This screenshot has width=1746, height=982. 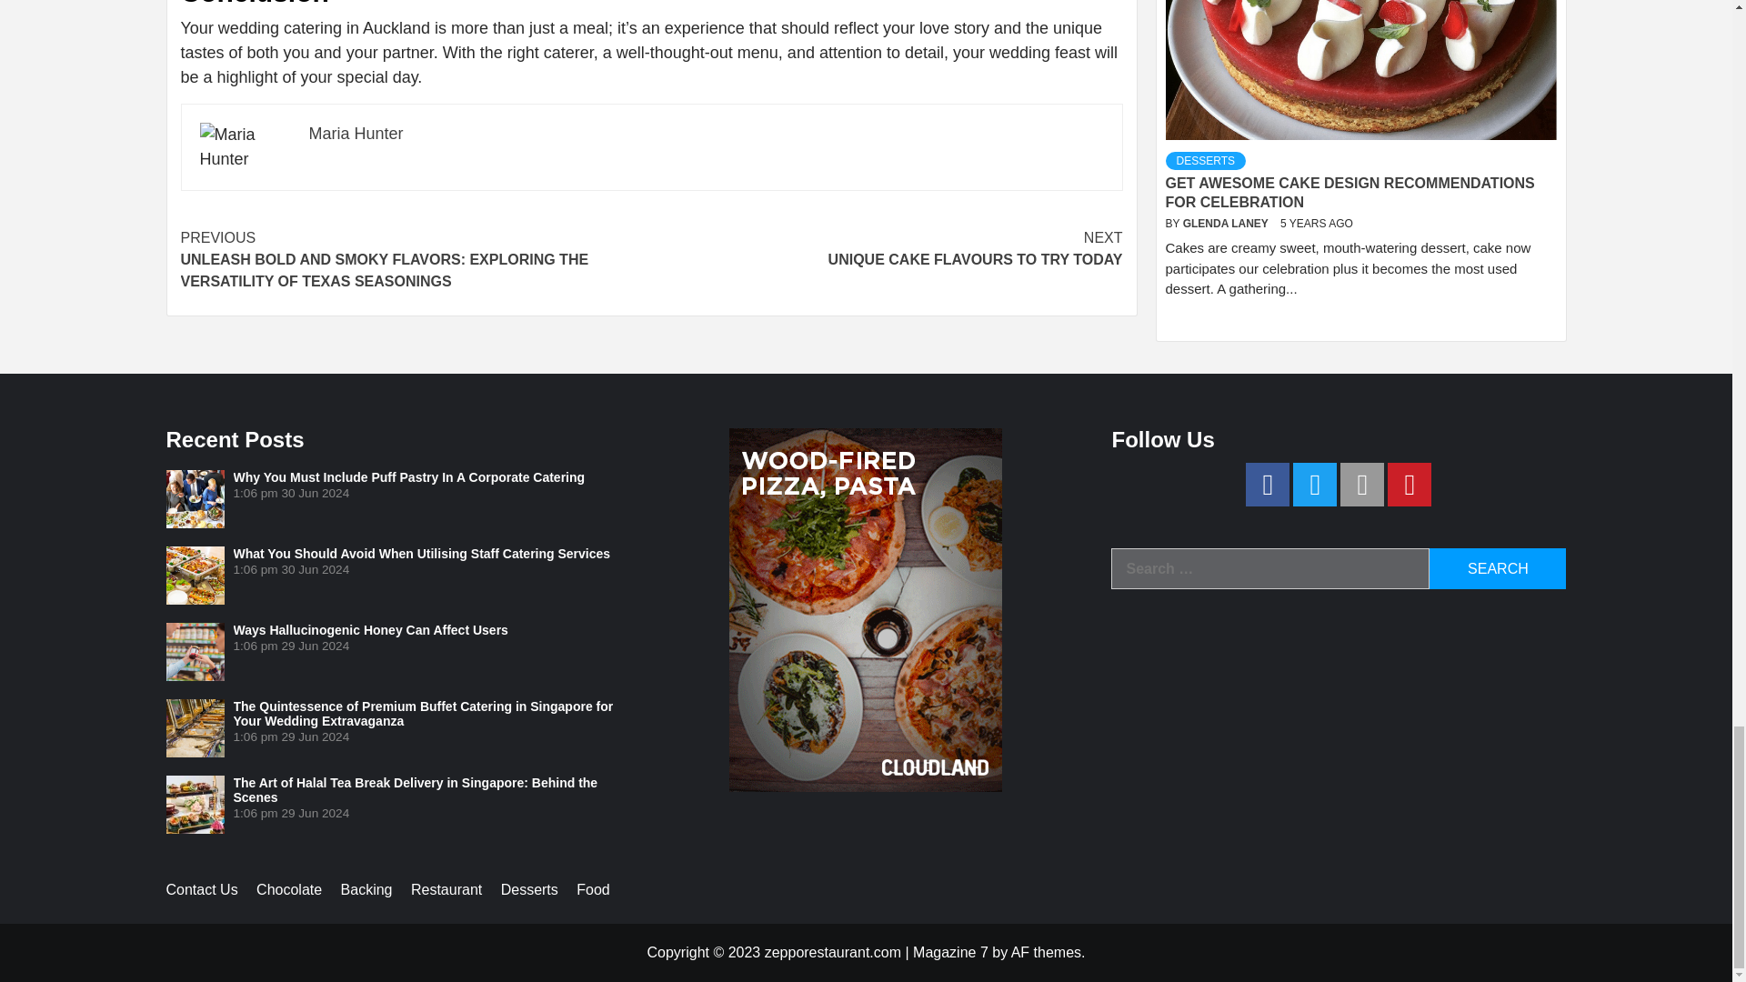 I want to click on Facebook, so click(x=1268, y=484).